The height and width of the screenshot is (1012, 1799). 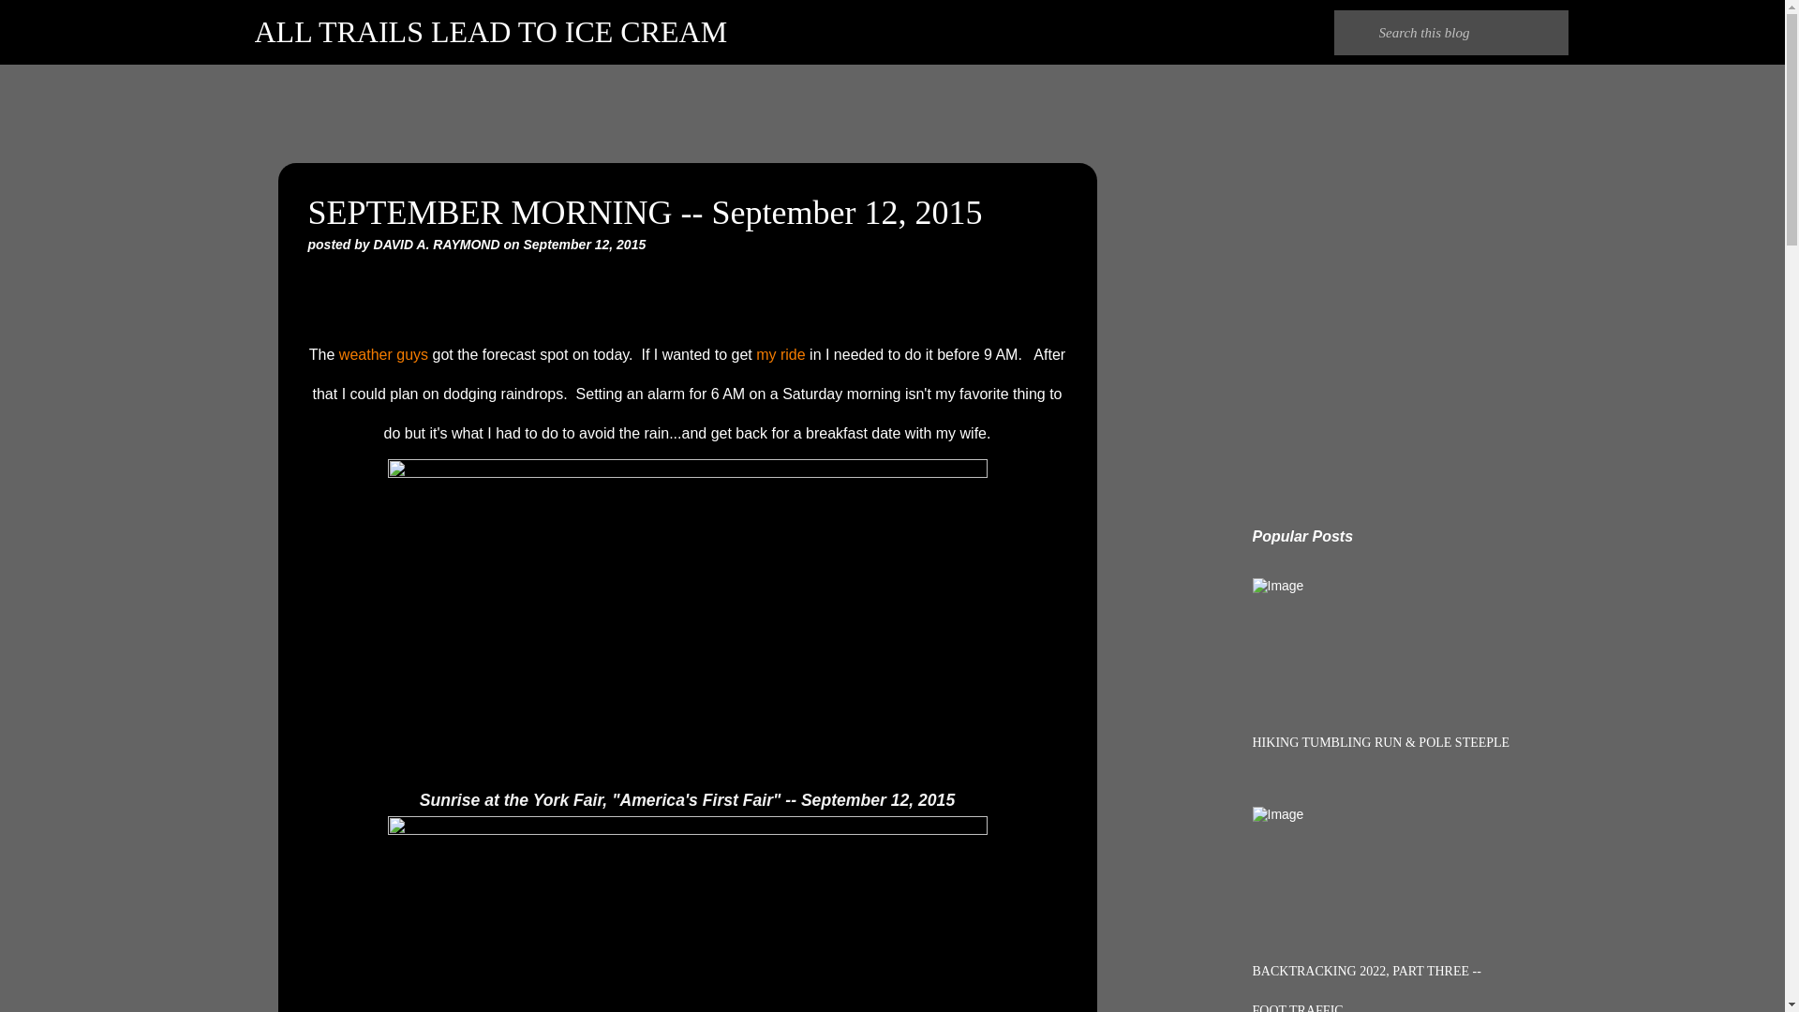 What do you see at coordinates (1366, 988) in the screenshot?
I see `BACKTRACKING 2022, PART THREE -- FOOT TRAFFIC` at bounding box center [1366, 988].